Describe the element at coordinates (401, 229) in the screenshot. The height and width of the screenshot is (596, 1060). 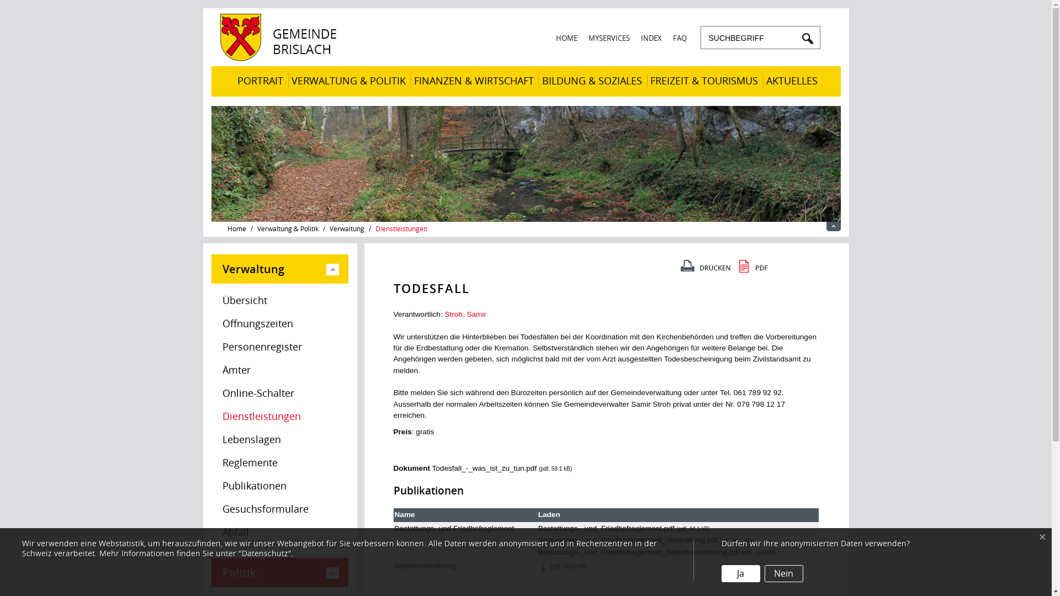
I see `Dienstleistungen` at that location.